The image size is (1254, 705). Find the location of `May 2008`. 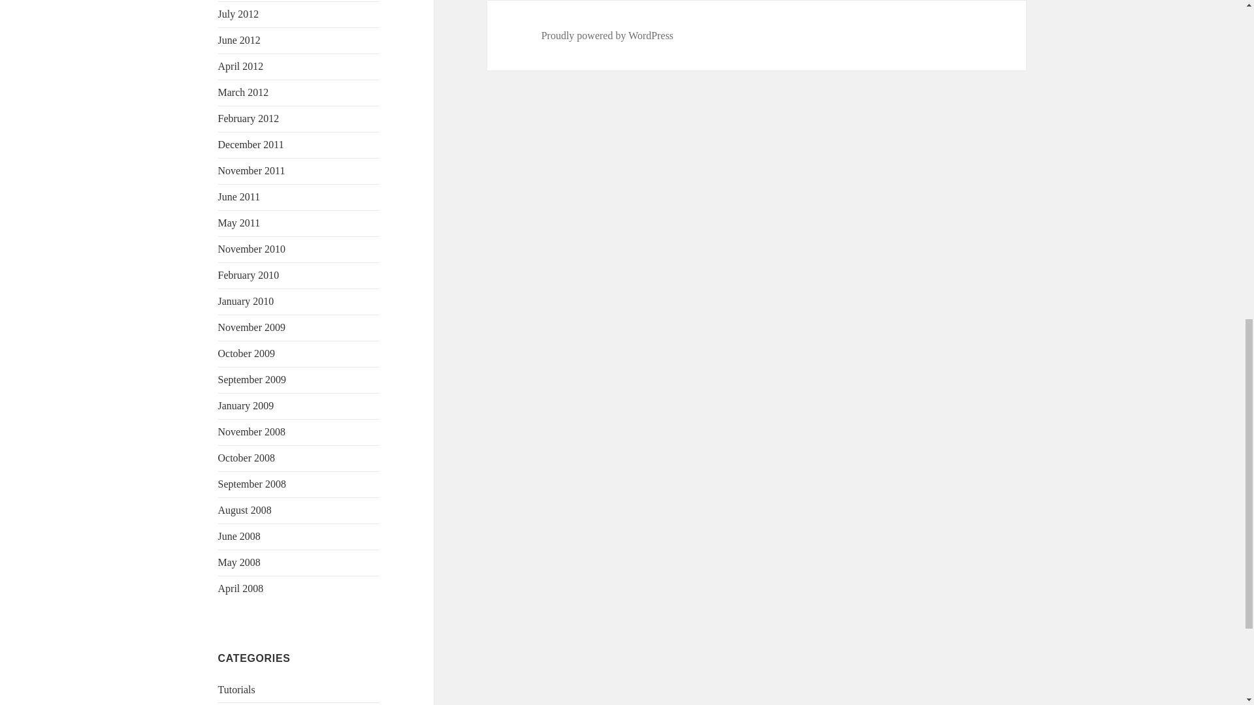

May 2008 is located at coordinates (239, 563).